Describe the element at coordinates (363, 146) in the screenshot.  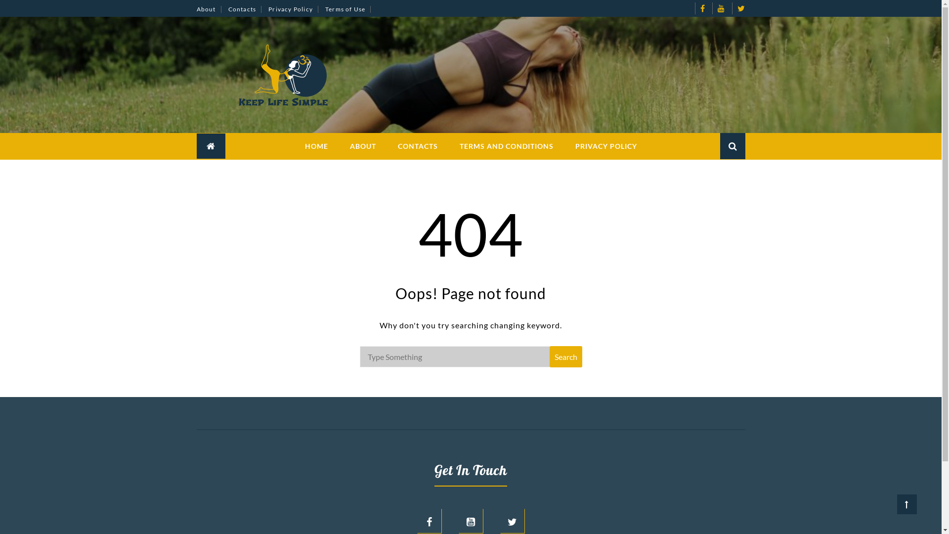
I see `ABOUT` at that location.